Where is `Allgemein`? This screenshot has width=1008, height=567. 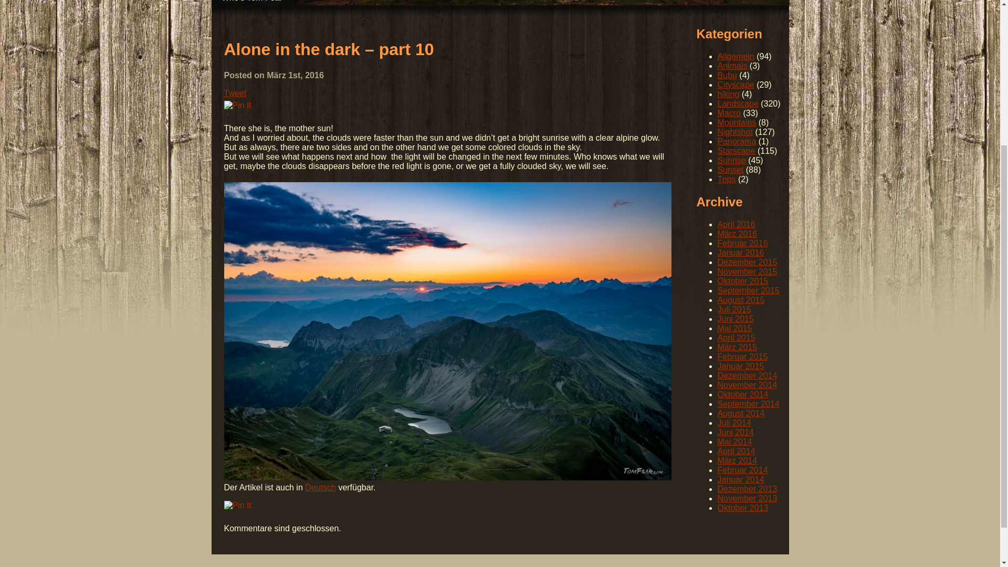
Allgemein is located at coordinates (735, 56).